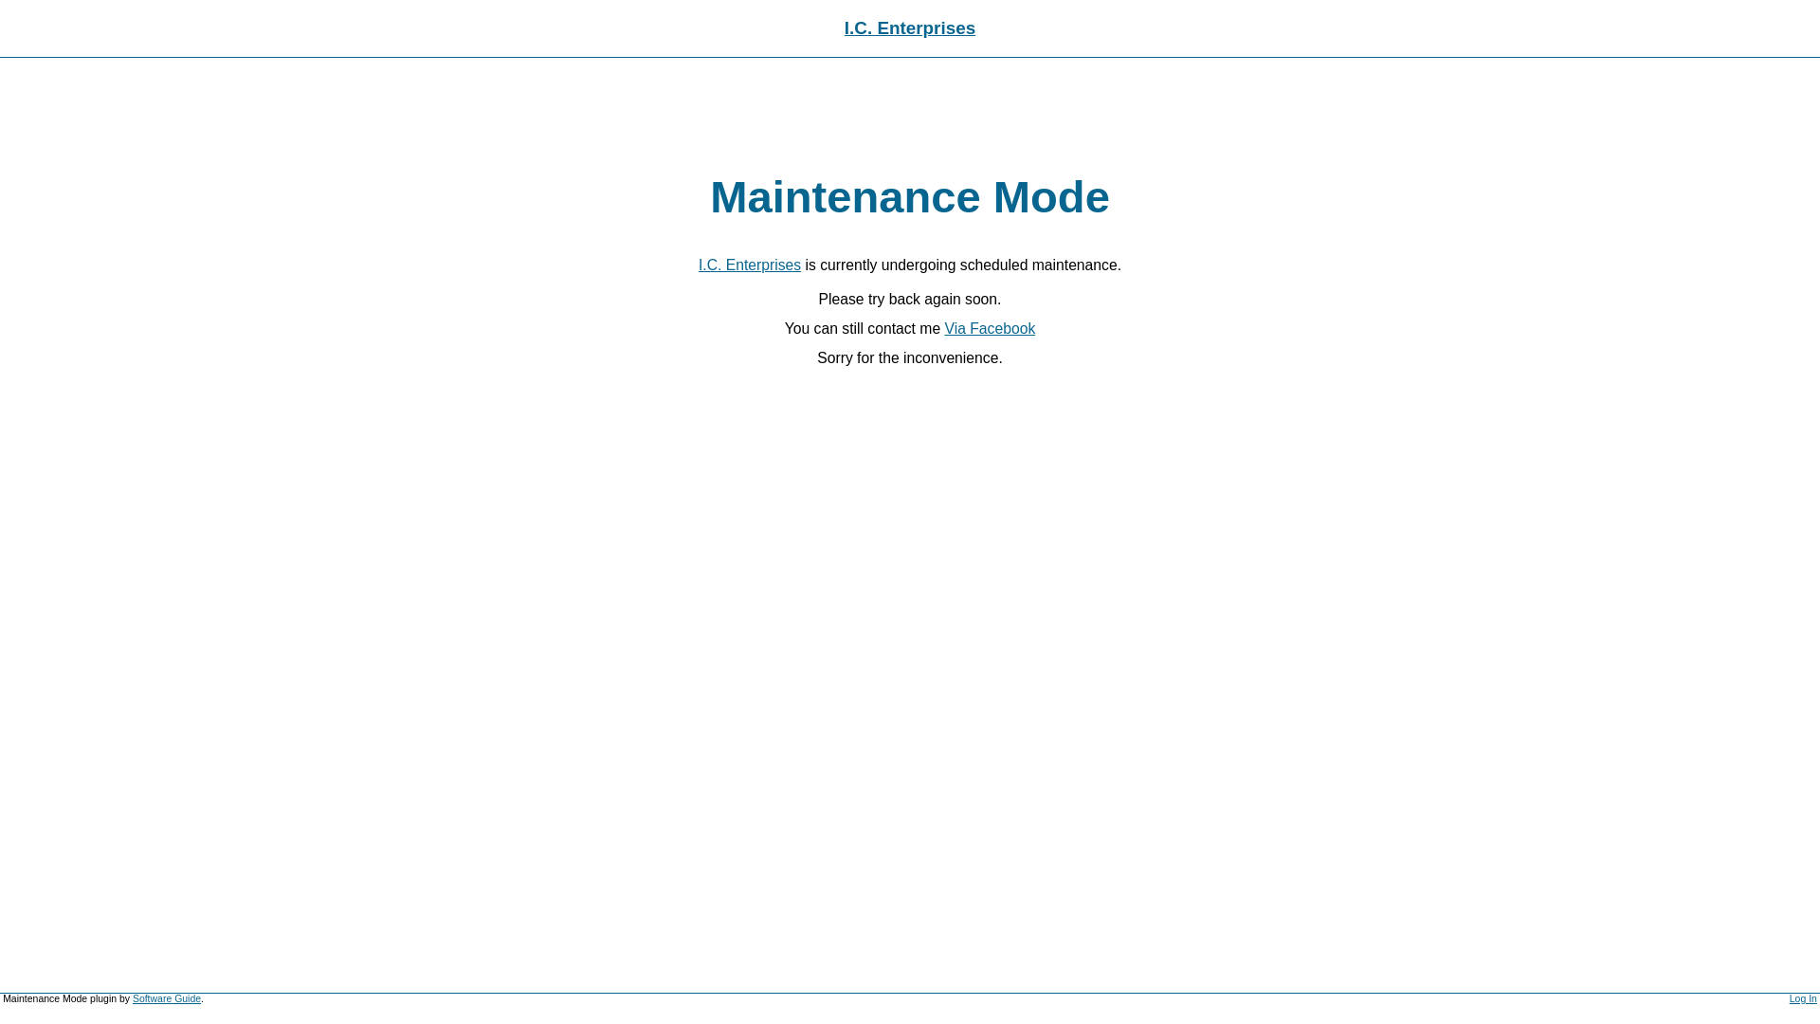 The image size is (1820, 1024). What do you see at coordinates (990, 328) in the screenshot?
I see `Via Facebook` at bounding box center [990, 328].